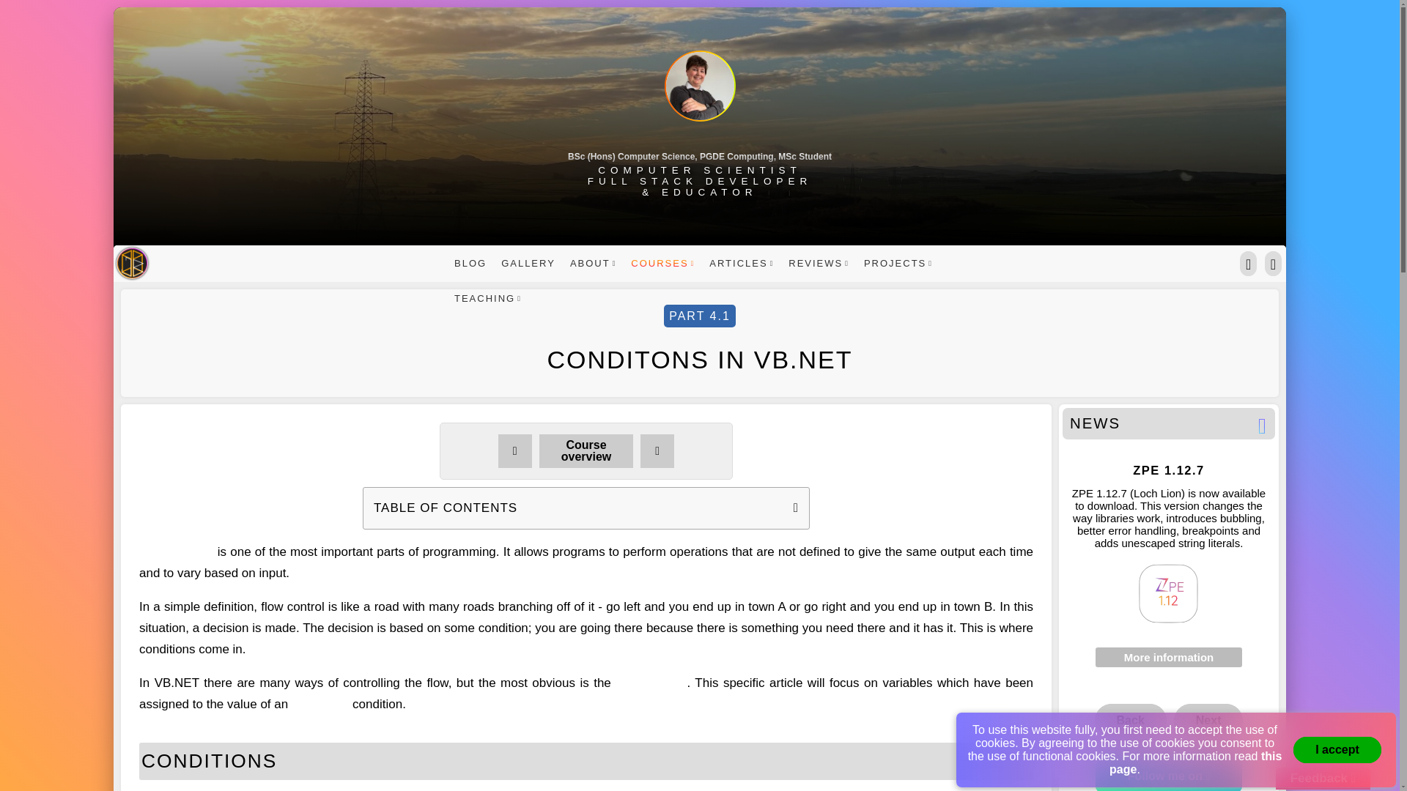 The image size is (1407, 791). What do you see at coordinates (528, 262) in the screenshot?
I see `GALLERY` at bounding box center [528, 262].